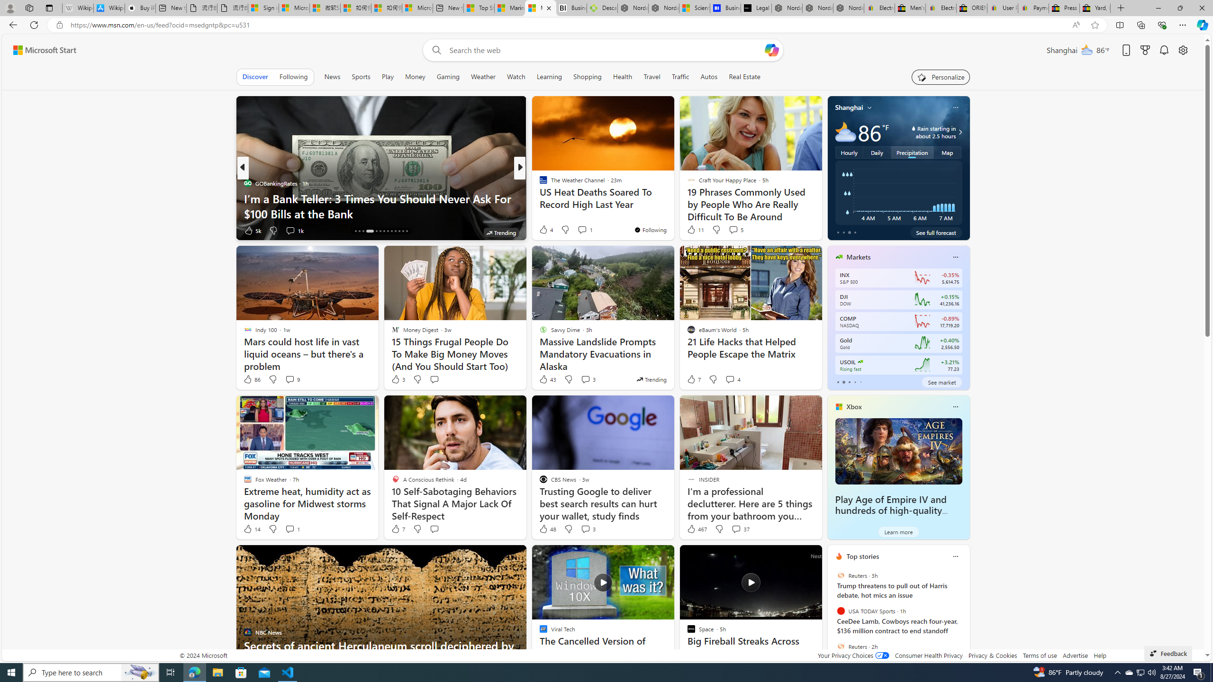 The image size is (1213, 682). What do you see at coordinates (672, 206) in the screenshot?
I see `'Pretty spectacular' discovery in George Washington's cellar` at bounding box center [672, 206].